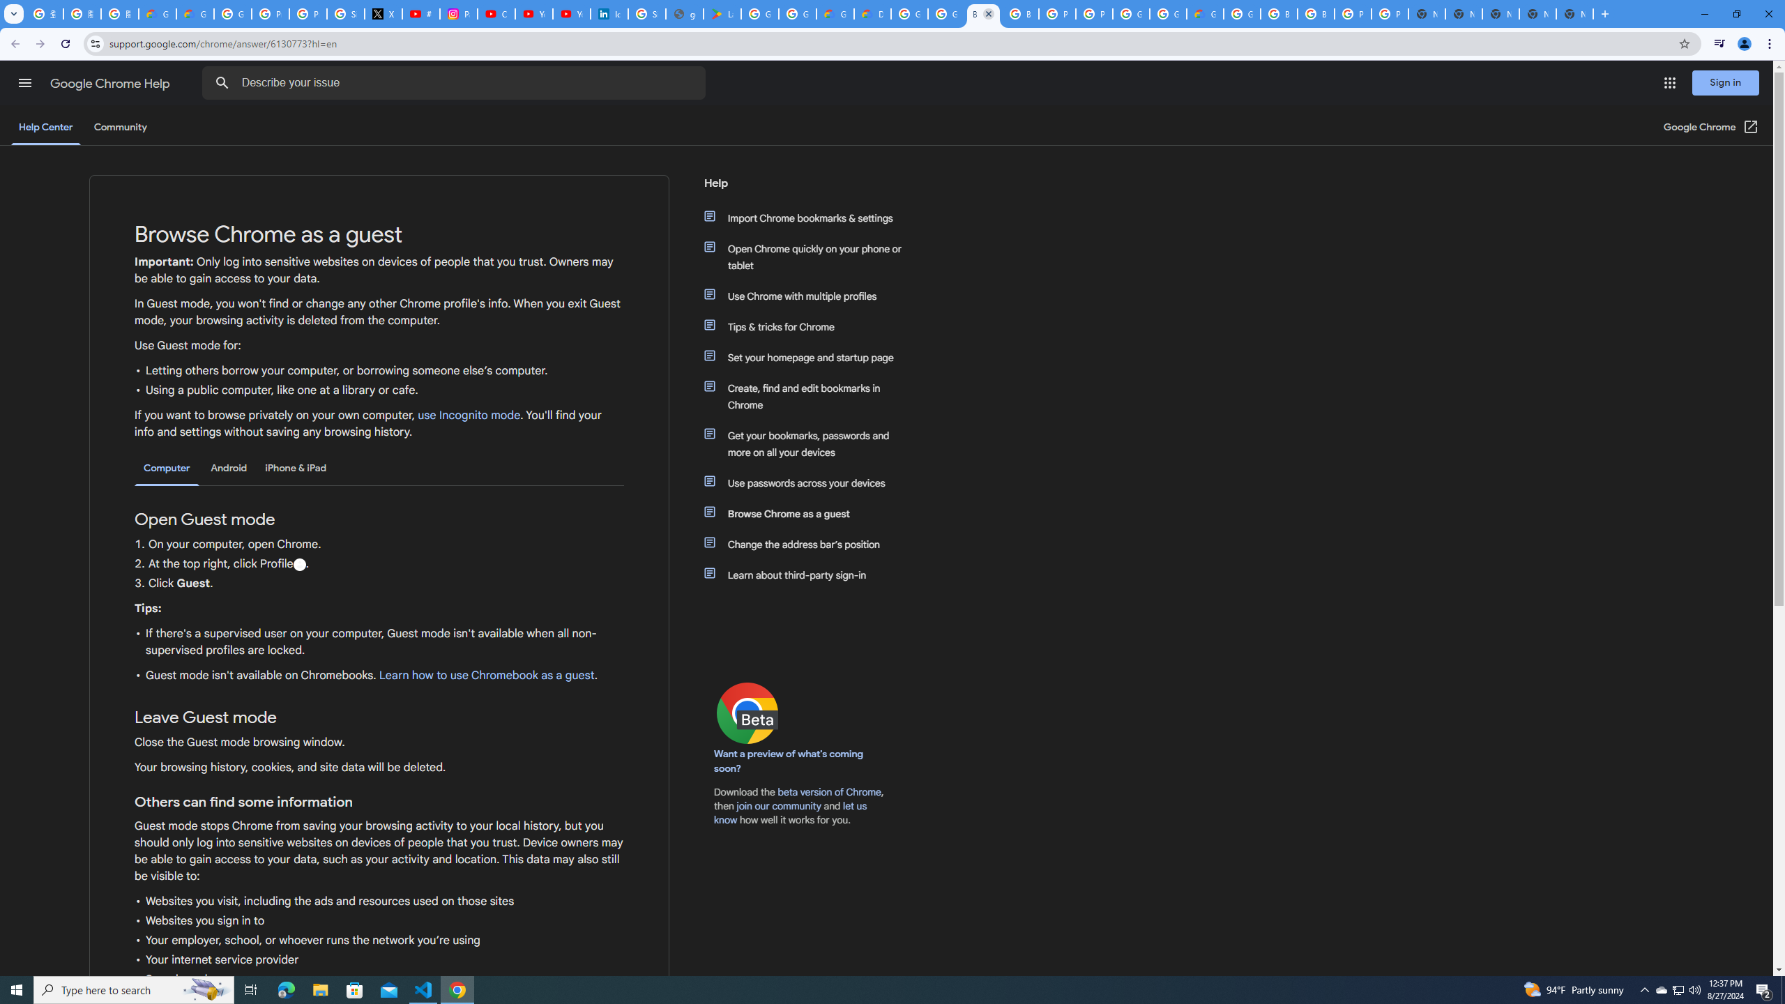 This screenshot has height=1004, width=1785. What do you see at coordinates (421, 14) in the screenshot?
I see `#nbabasketballhighlights - YouTube` at bounding box center [421, 14].